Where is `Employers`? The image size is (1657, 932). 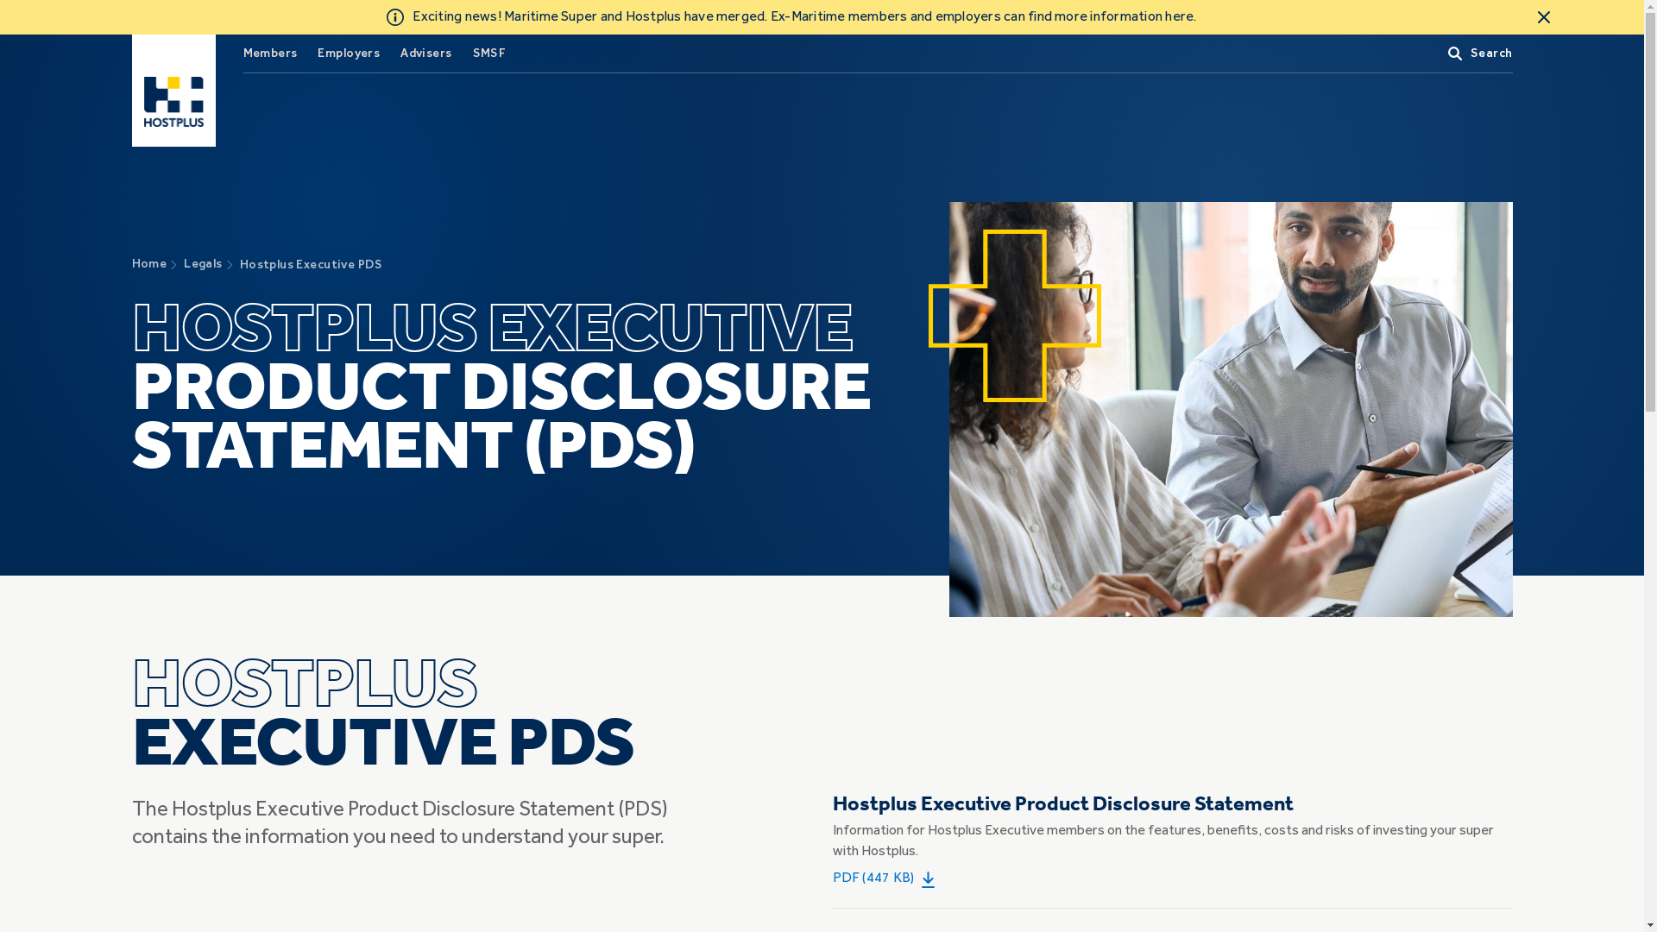 Employers is located at coordinates (349, 54).